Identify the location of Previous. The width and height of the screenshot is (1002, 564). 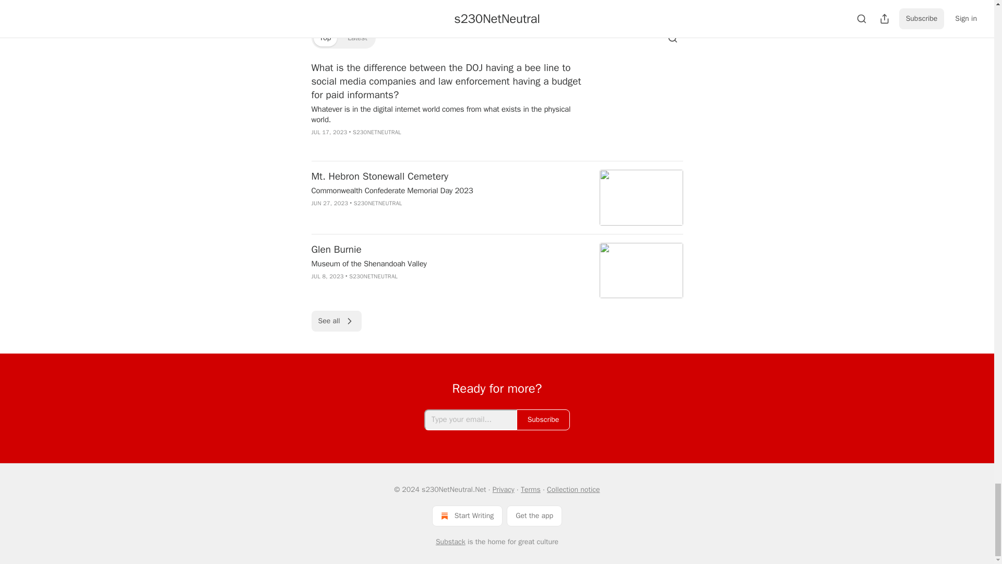
(334, 3).